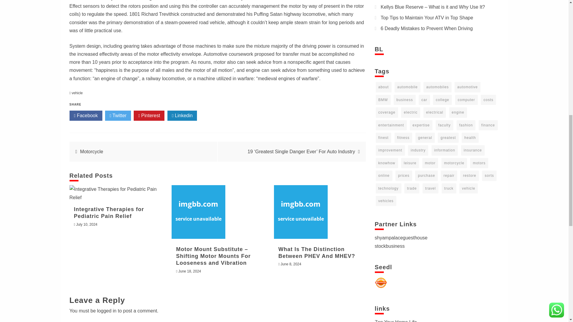  Describe the element at coordinates (91, 151) in the screenshot. I see `Motorcycle` at that location.